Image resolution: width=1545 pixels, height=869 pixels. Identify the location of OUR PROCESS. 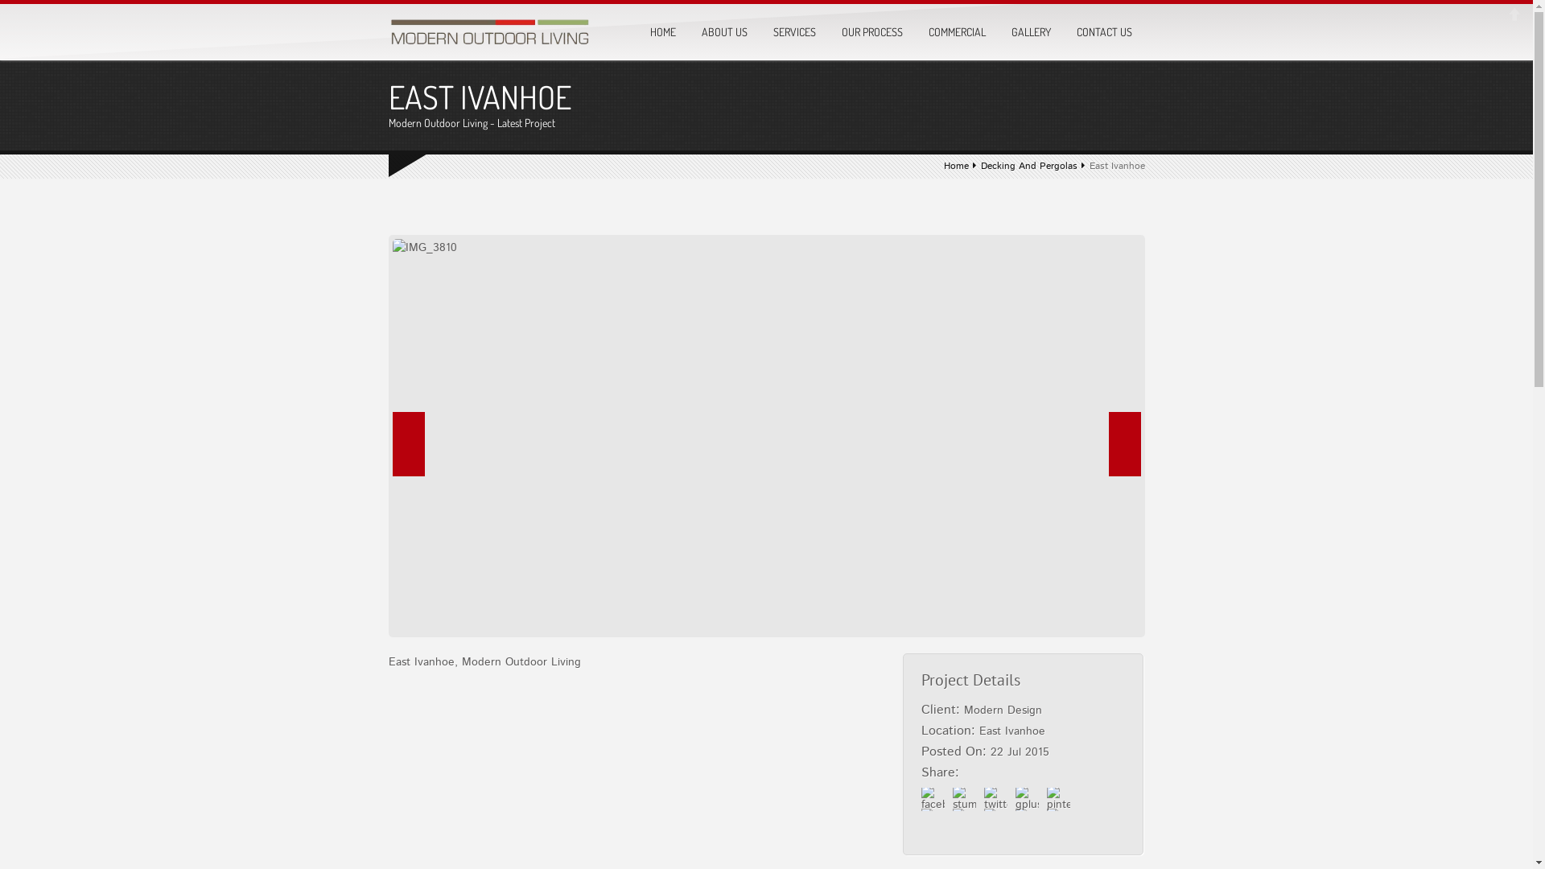
(872, 32).